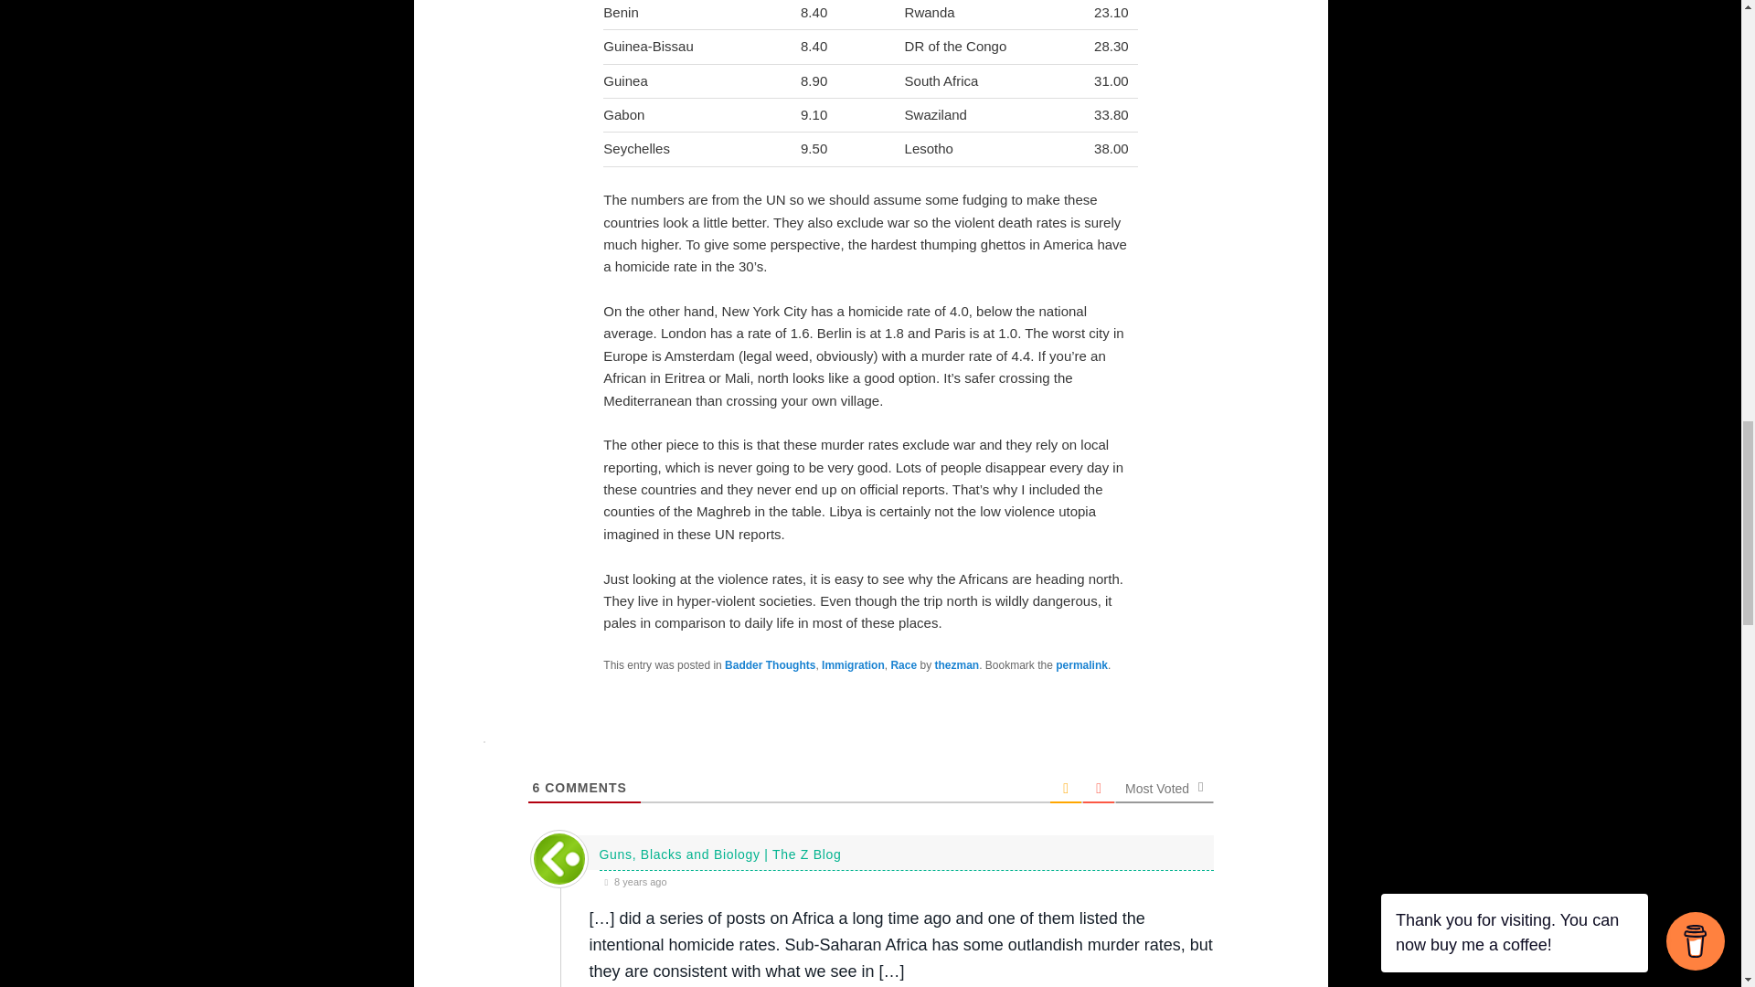 This screenshot has height=987, width=1755. Describe the element at coordinates (852, 665) in the screenshot. I see `Immigration` at that location.